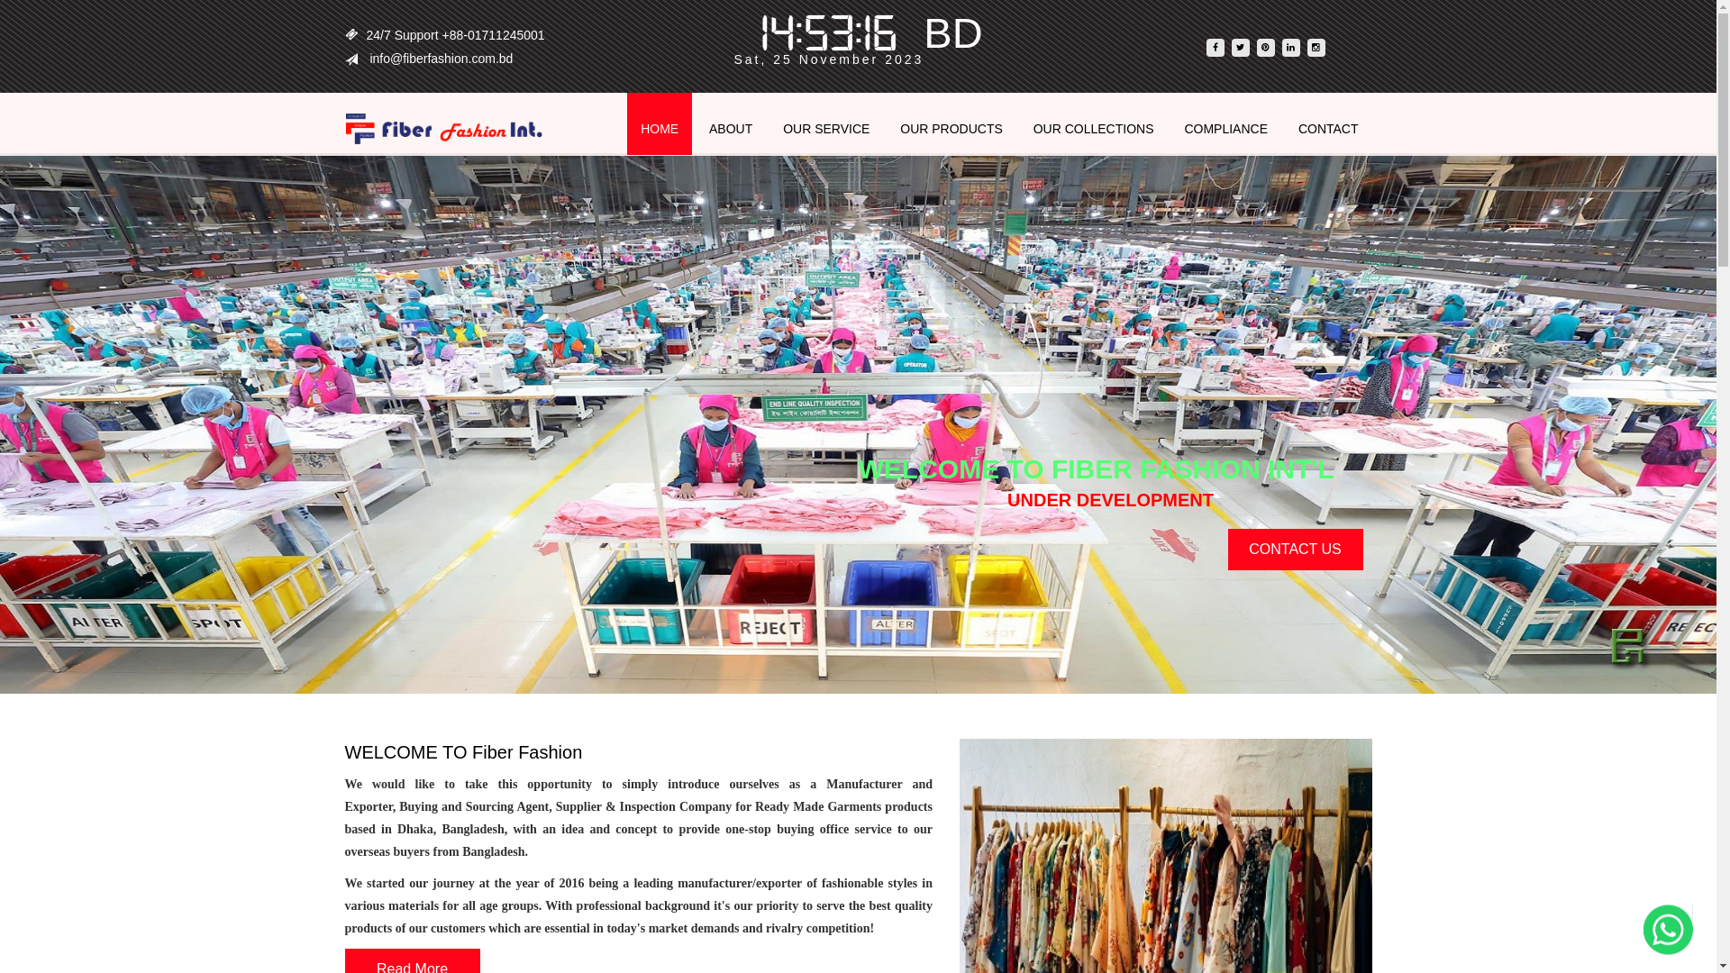  Describe the element at coordinates (1266, 48) in the screenshot. I see `Pinterest` at that location.